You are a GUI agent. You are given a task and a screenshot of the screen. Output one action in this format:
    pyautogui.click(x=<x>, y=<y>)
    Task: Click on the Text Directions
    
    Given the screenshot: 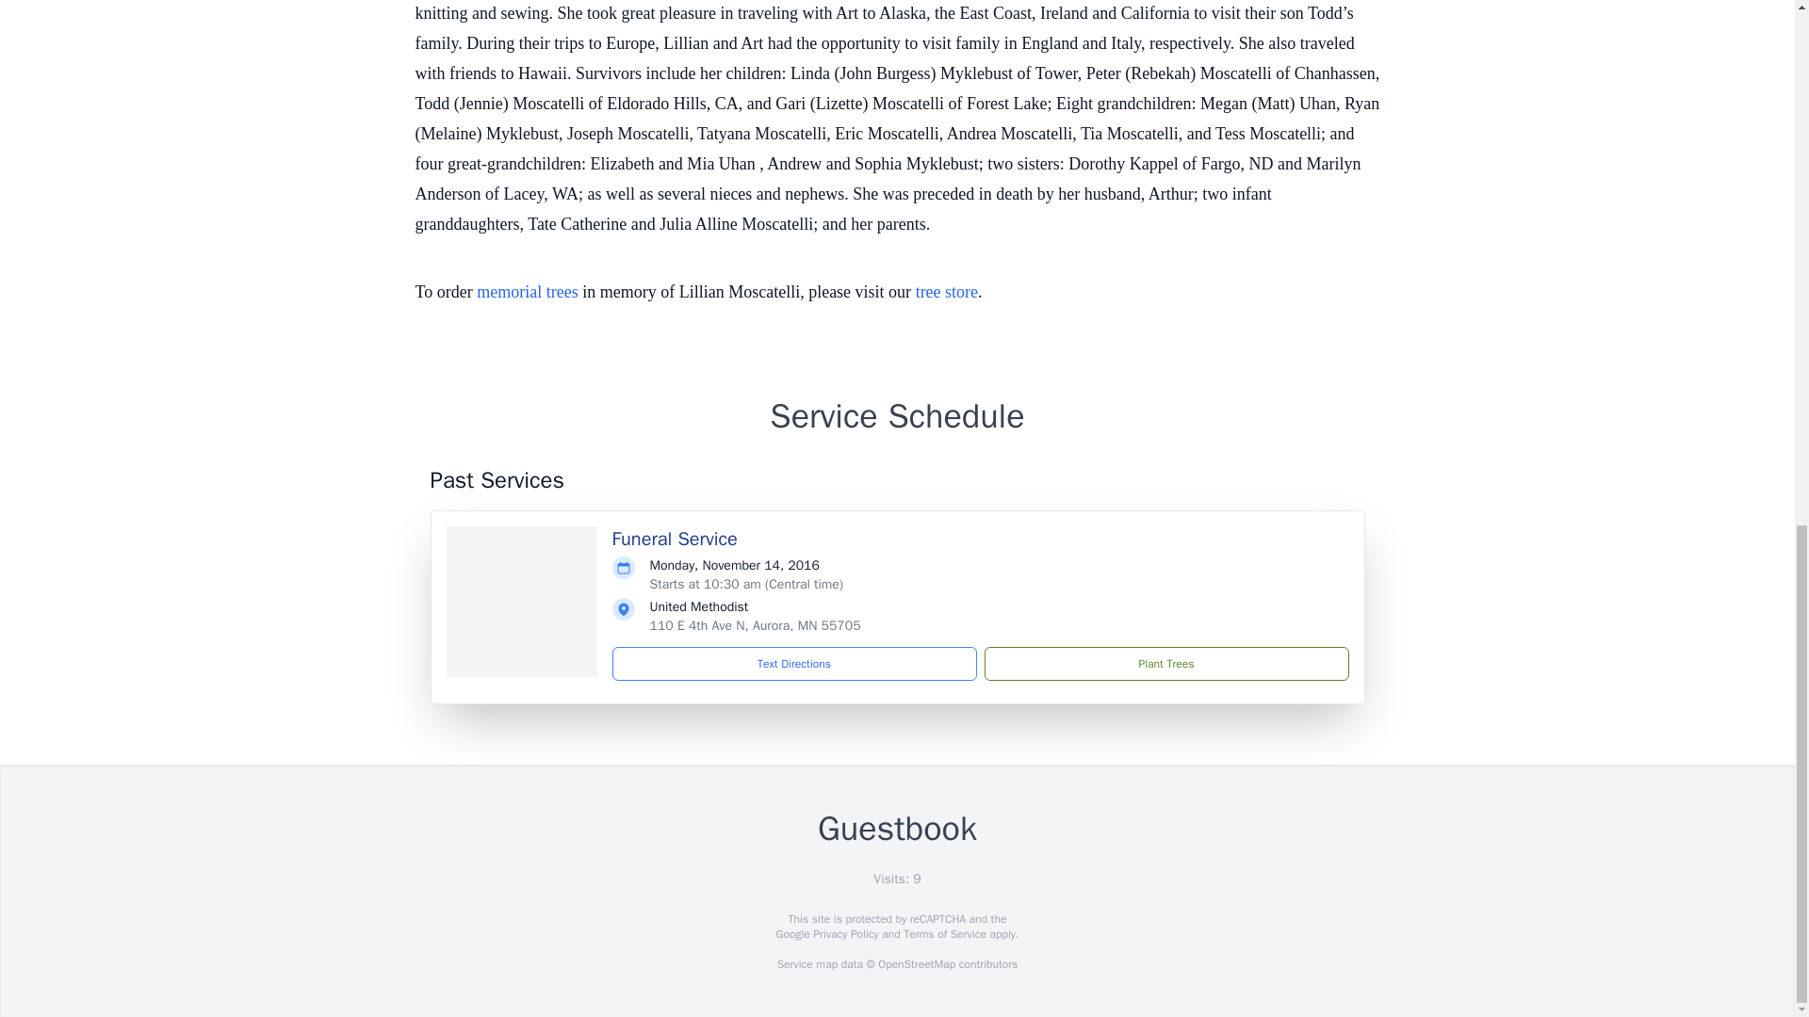 What is the action you would take?
    pyautogui.click(x=794, y=663)
    